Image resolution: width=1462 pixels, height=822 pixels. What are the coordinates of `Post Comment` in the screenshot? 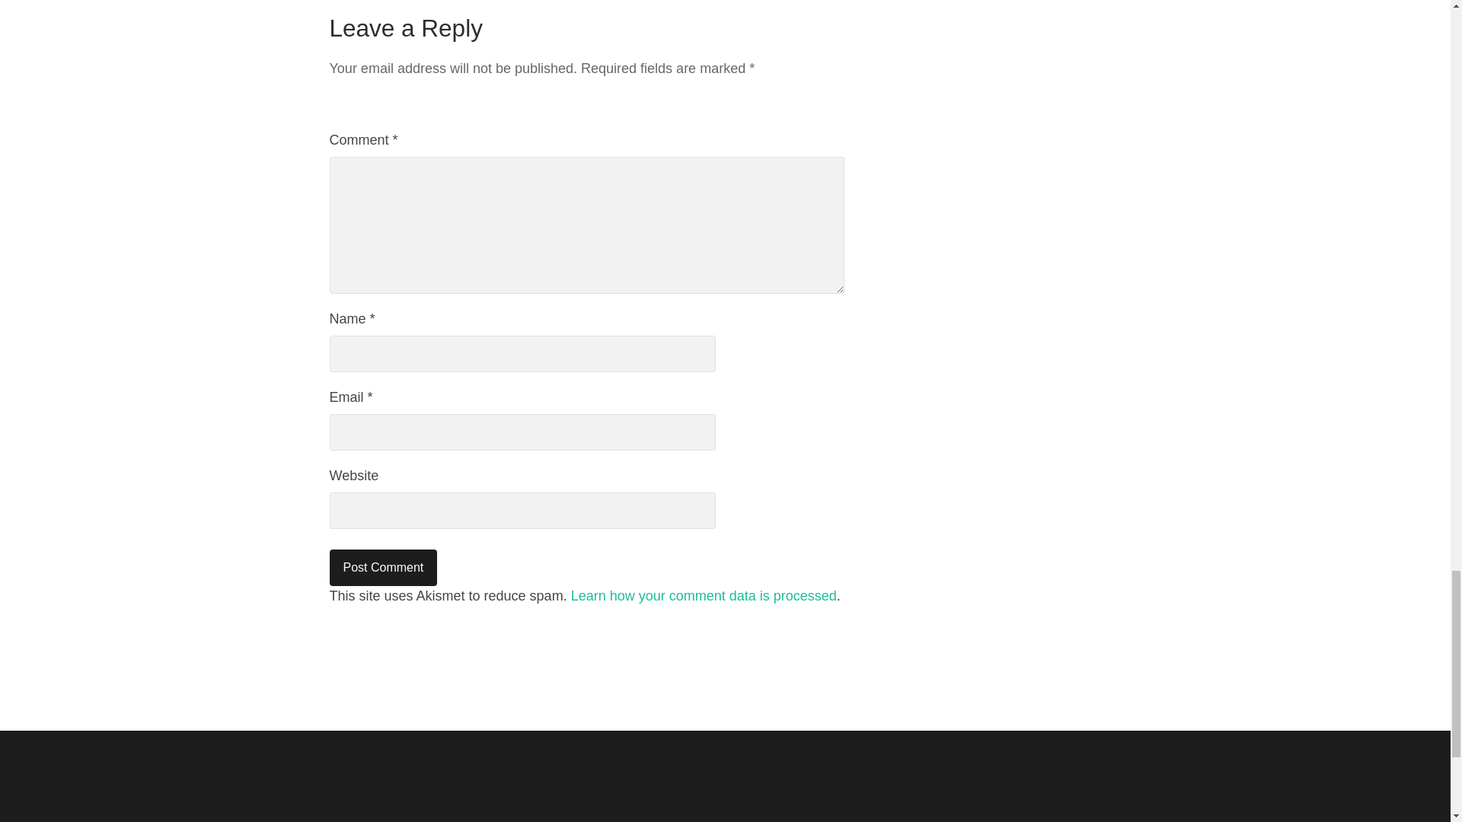 It's located at (383, 568).